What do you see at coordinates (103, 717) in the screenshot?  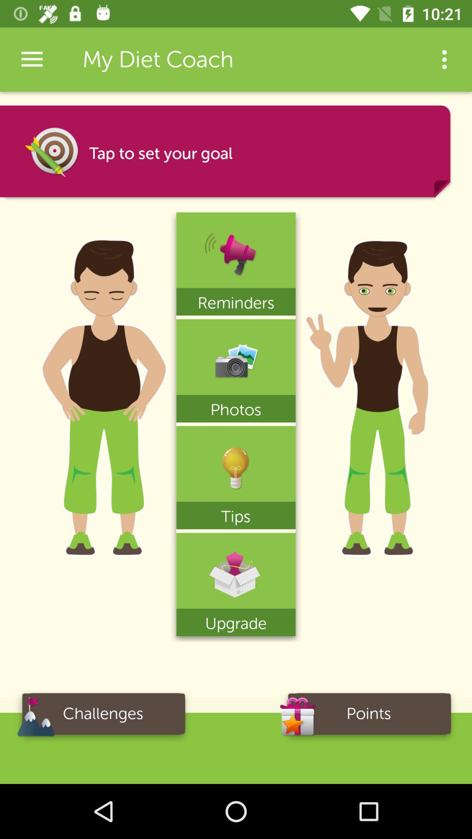 I see `scroll until the challenges item` at bounding box center [103, 717].